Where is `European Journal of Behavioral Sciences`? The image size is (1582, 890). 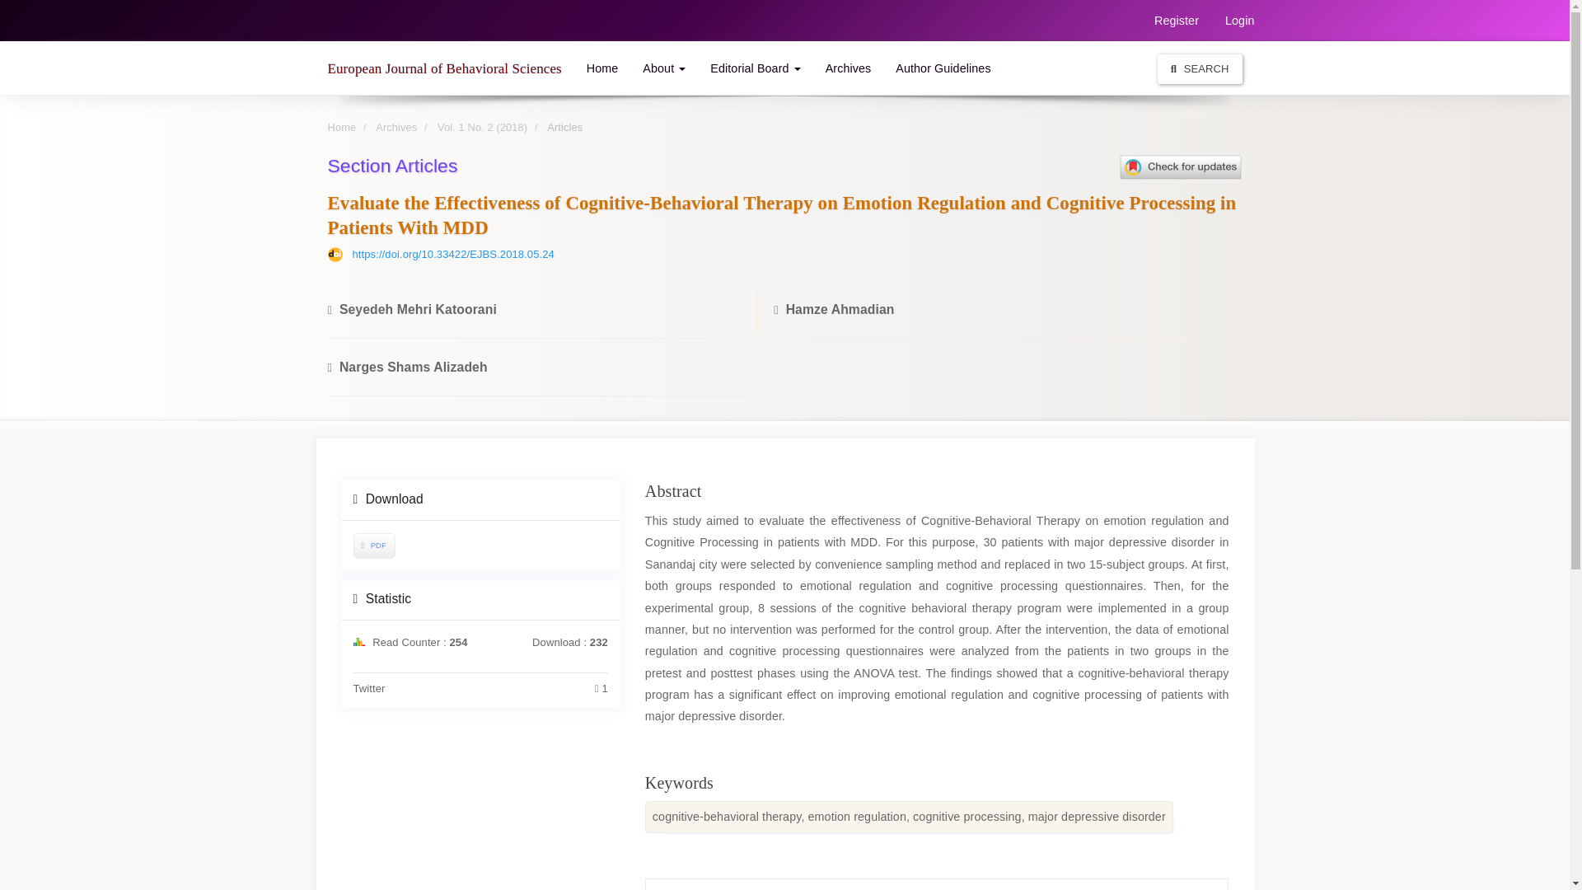 European Journal of Behavioral Sciences is located at coordinates (443, 68).